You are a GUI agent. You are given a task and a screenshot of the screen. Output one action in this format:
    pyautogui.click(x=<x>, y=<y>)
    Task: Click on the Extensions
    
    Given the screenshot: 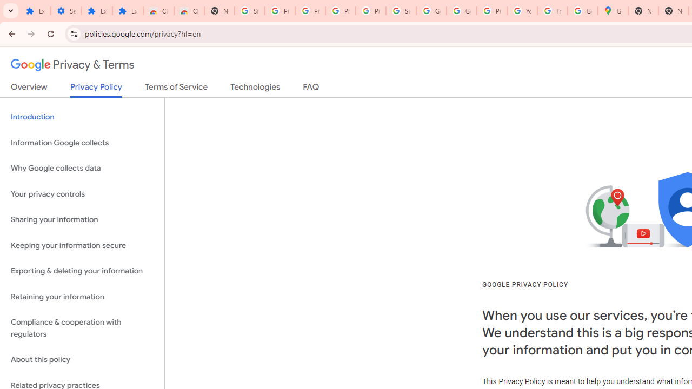 What is the action you would take?
    pyautogui.click(x=128, y=11)
    